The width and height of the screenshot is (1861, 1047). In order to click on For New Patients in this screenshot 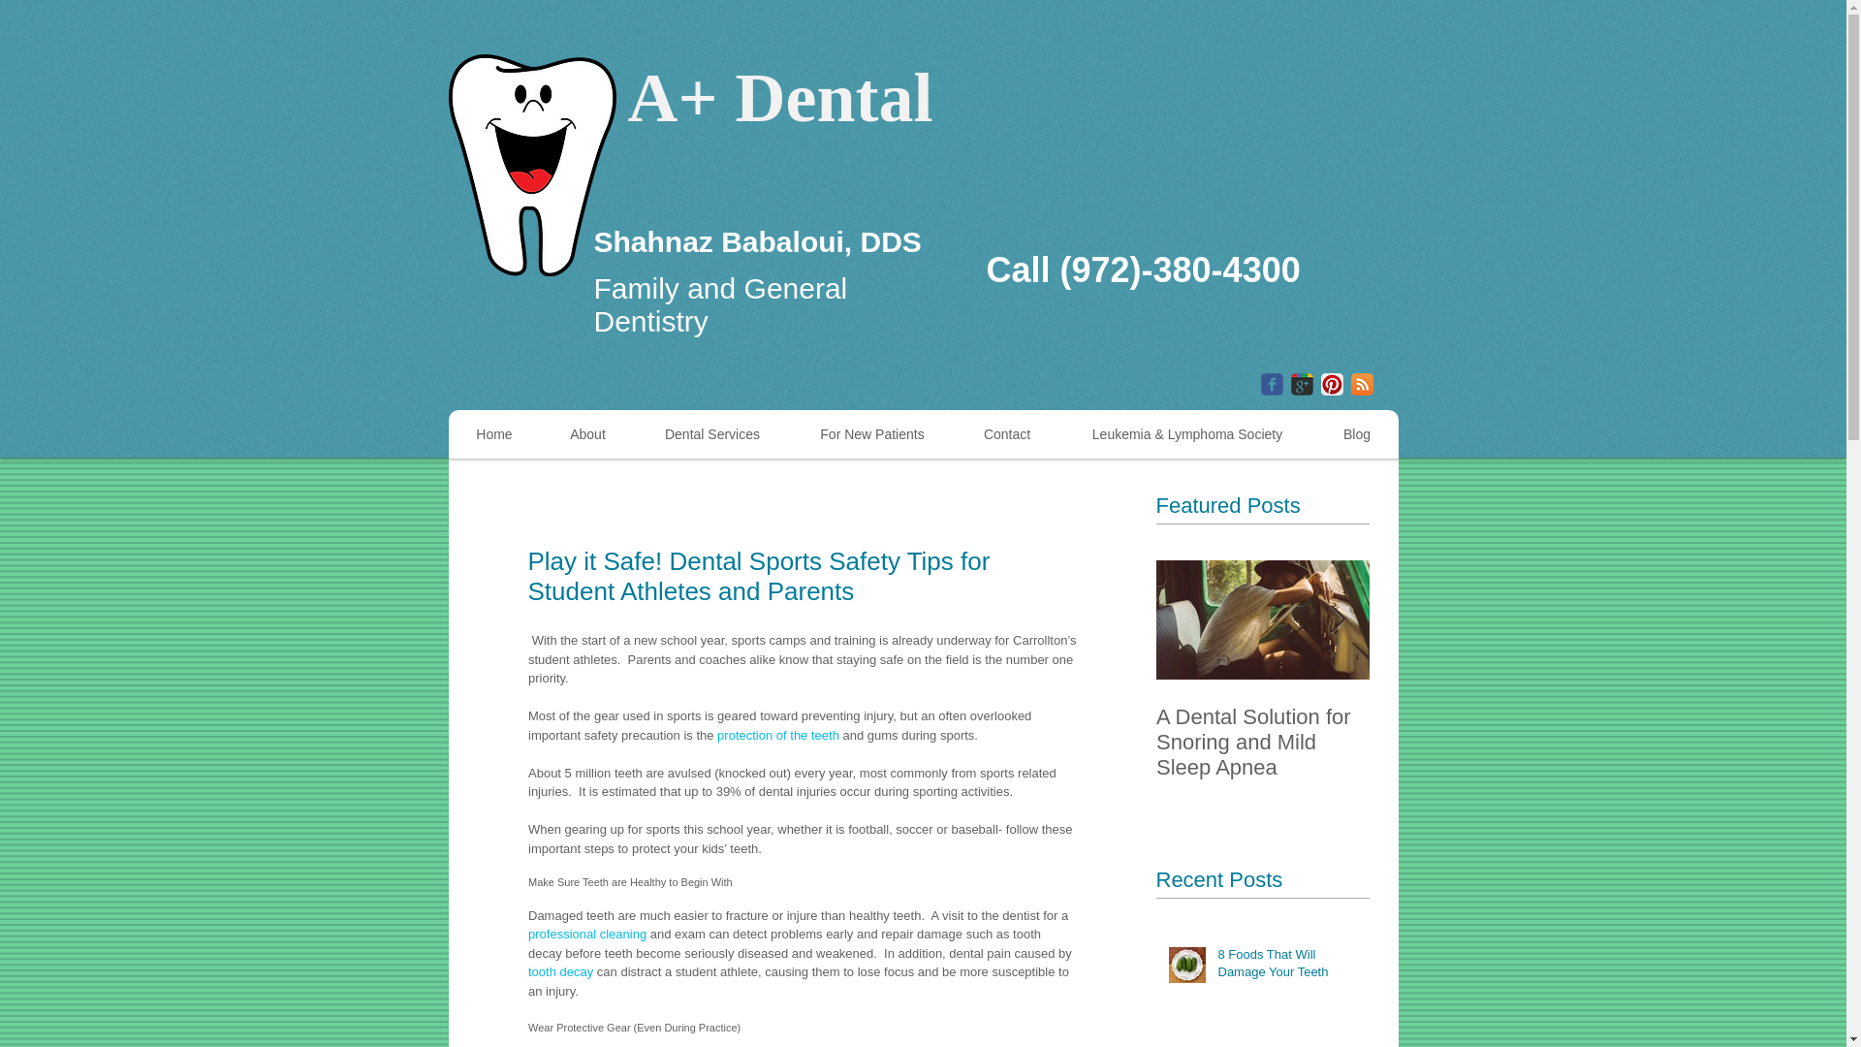, I will do `click(870, 434)`.